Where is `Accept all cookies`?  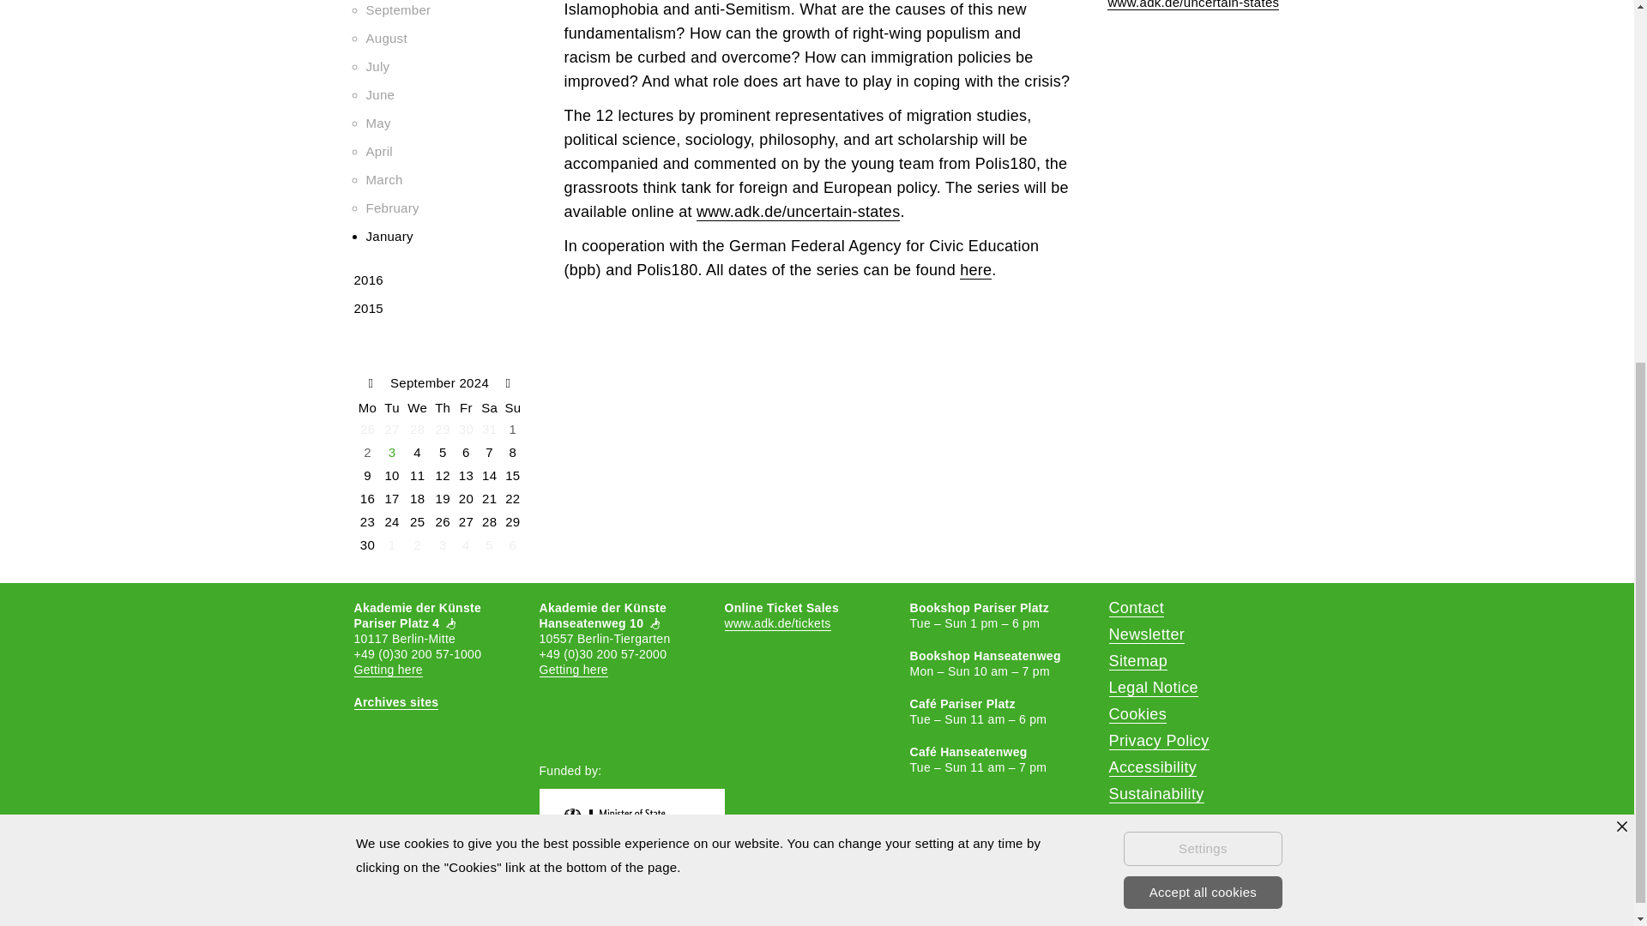 Accept all cookies is located at coordinates (1203, 291).